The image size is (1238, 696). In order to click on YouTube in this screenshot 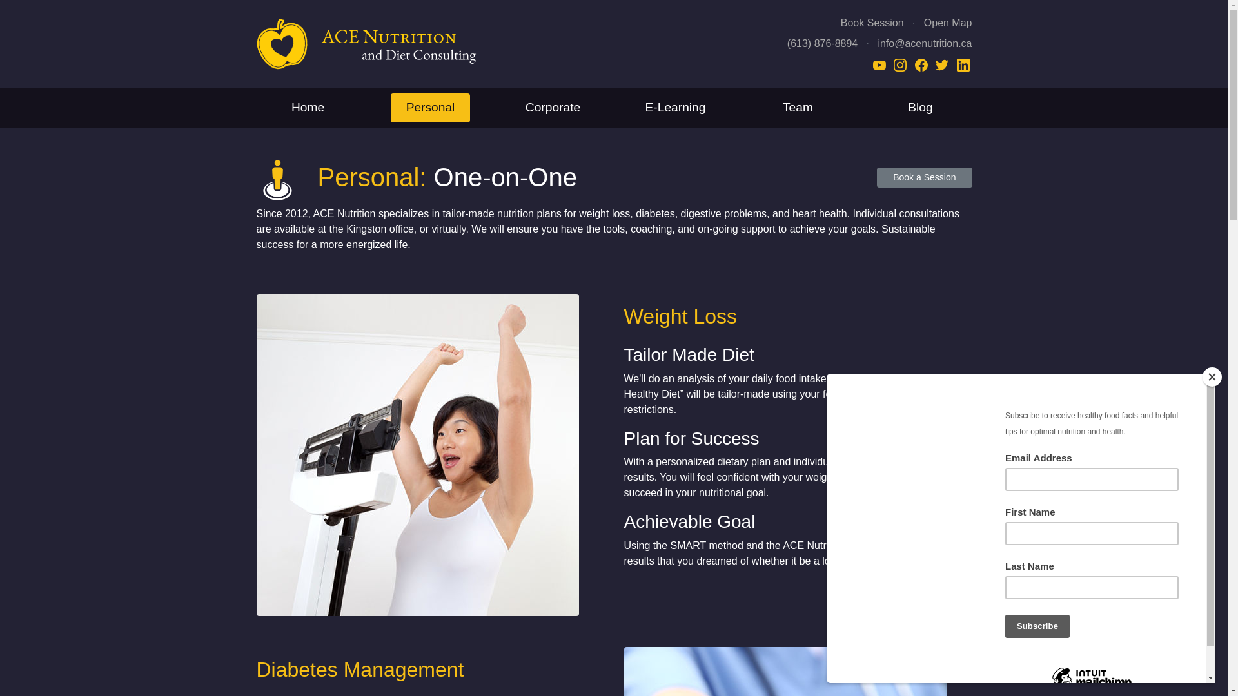, I will do `click(881, 64)`.